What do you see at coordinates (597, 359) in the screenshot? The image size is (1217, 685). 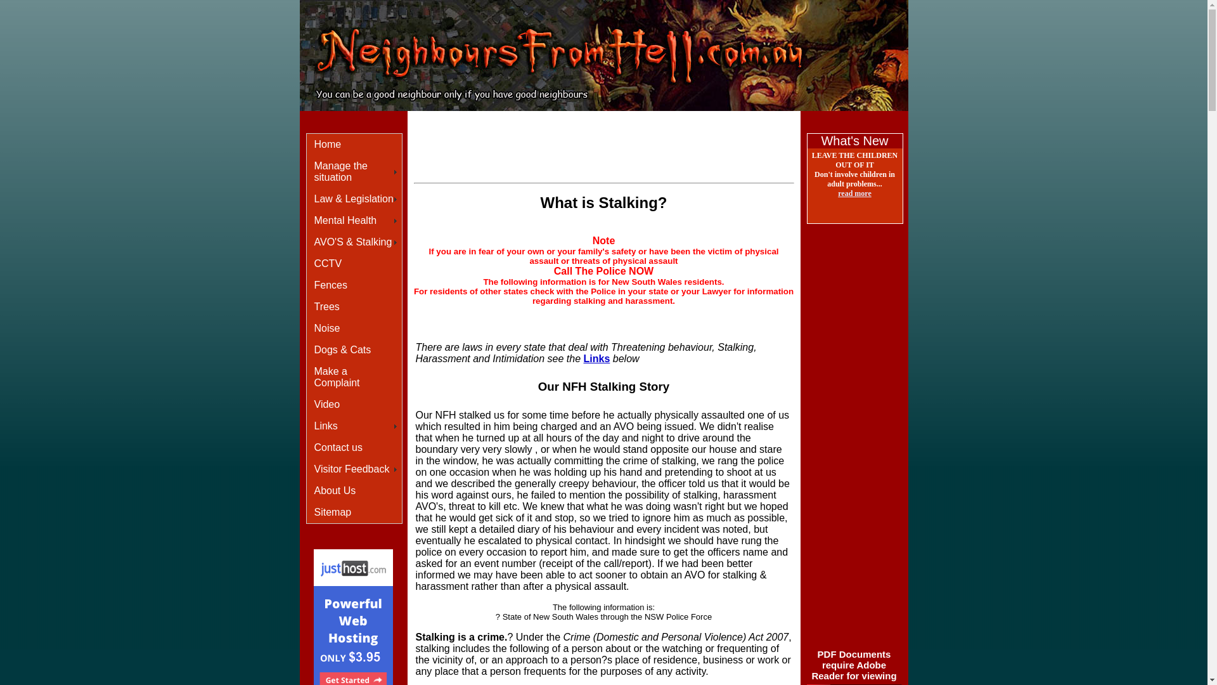 I see `Links` at bounding box center [597, 359].